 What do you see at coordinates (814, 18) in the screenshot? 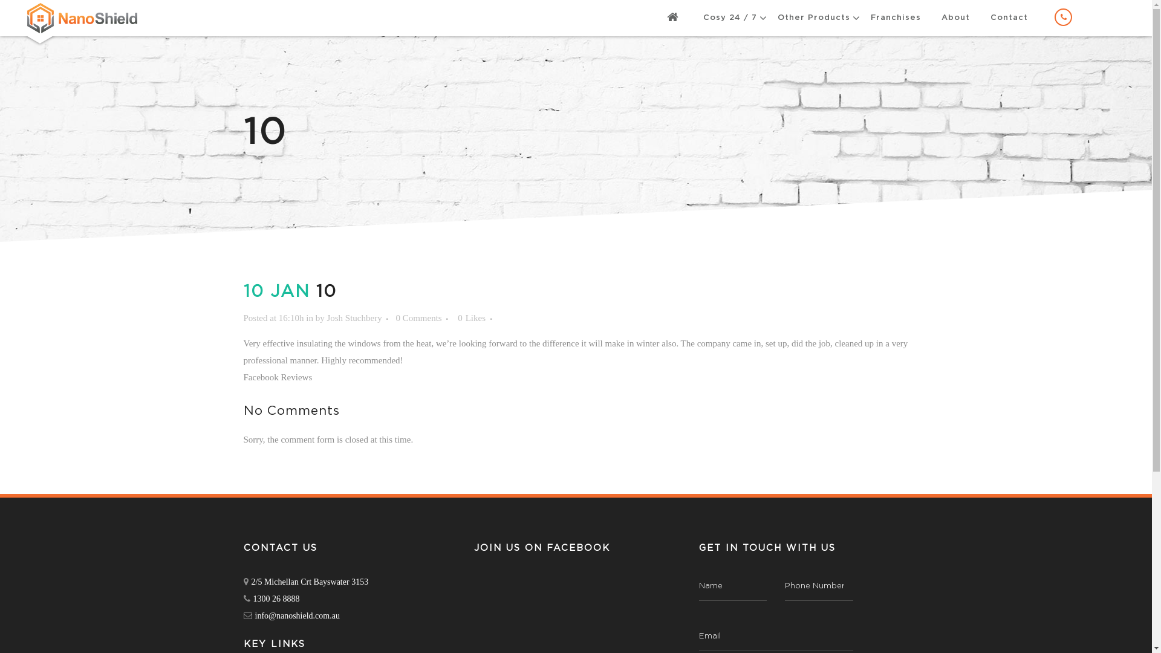
I see `Other Products` at bounding box center [814, 18].